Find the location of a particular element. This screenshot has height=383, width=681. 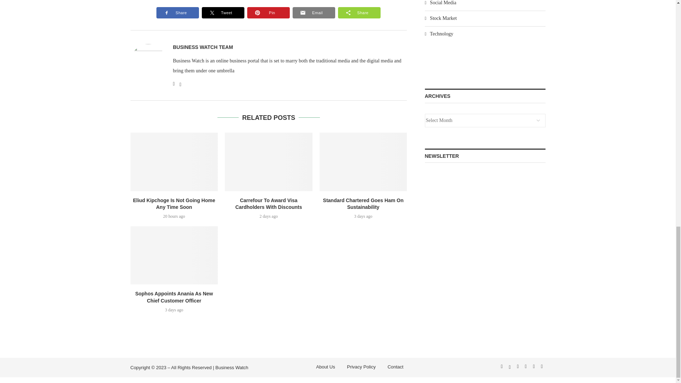

Carrefour To Award Visa Cardholders With Discounts is located at coordinates (268, 161).